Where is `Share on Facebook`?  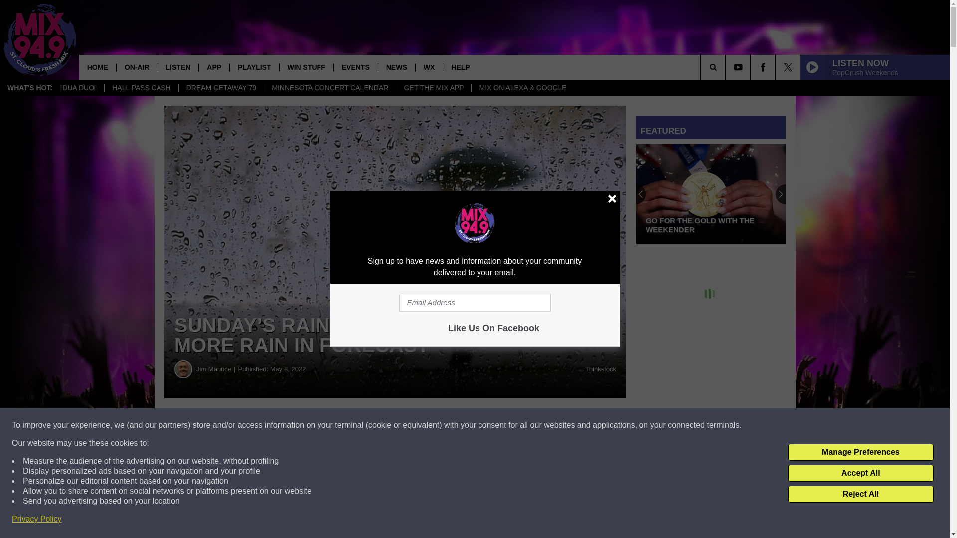 Share on Facebook is located at coordinates (303, 425).